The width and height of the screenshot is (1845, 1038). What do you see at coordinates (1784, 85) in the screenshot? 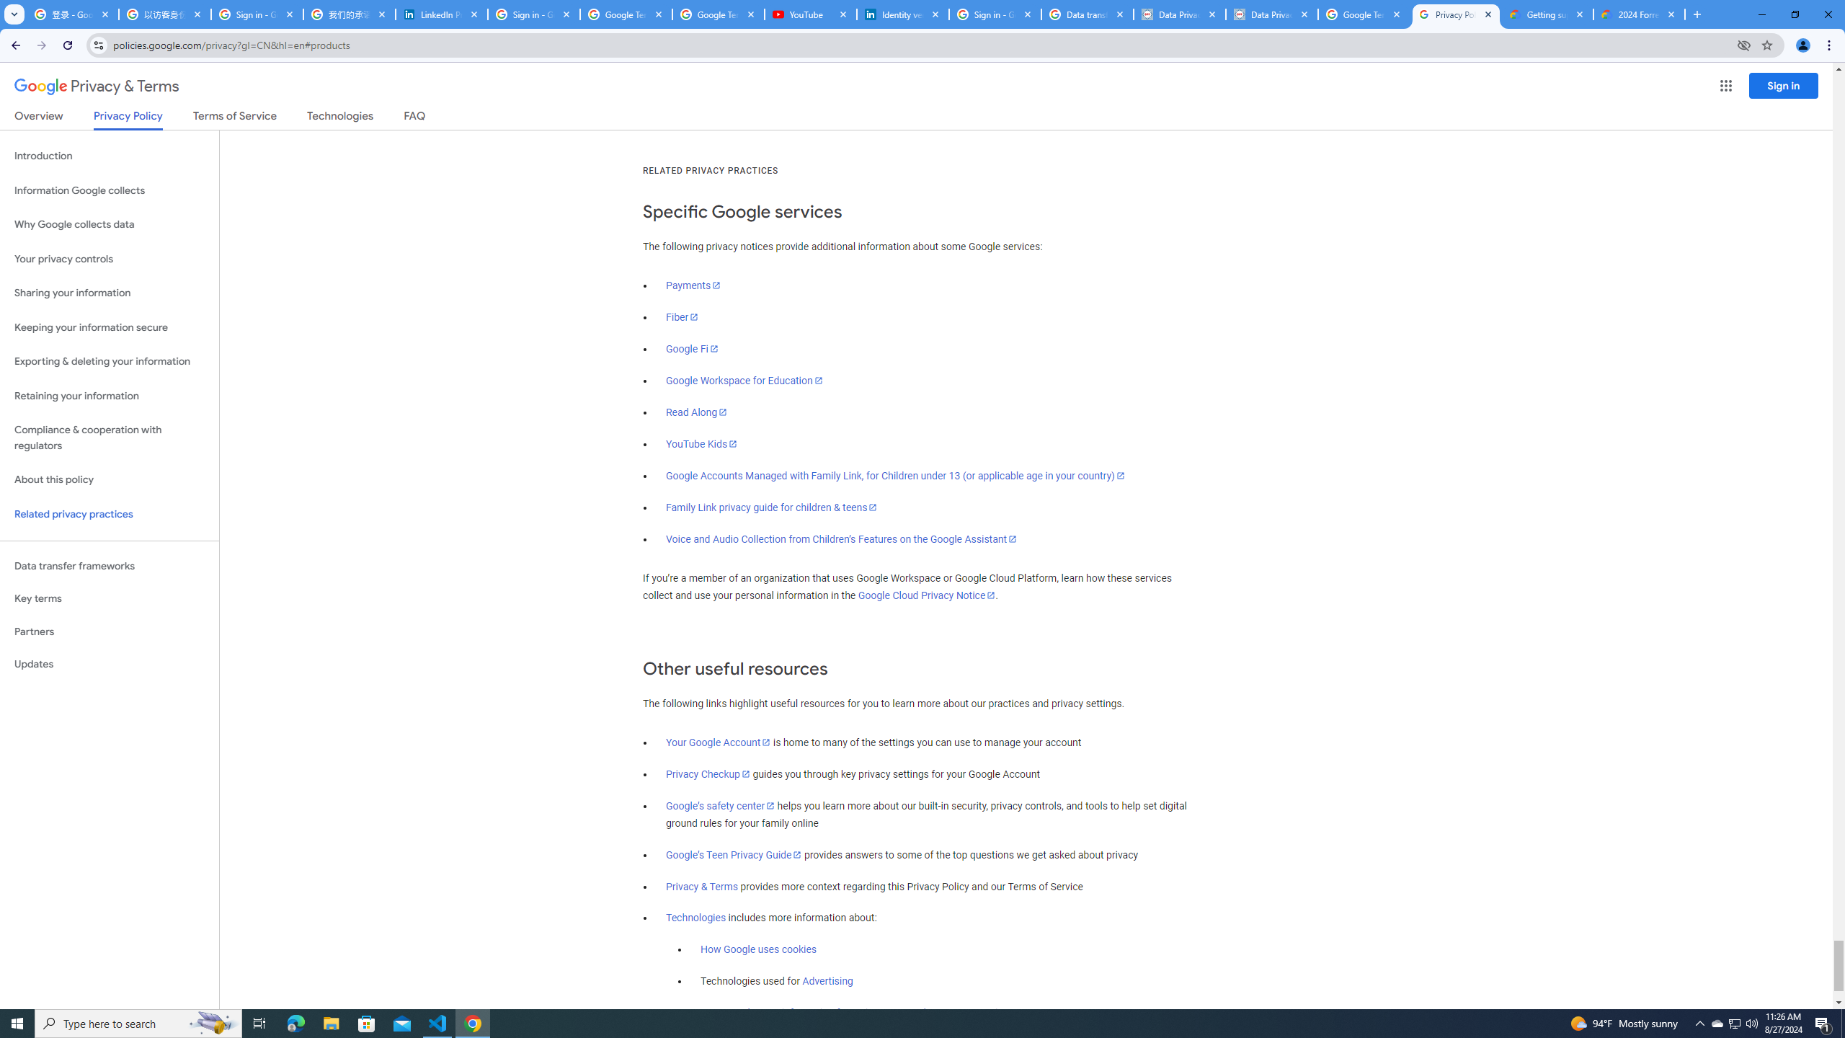
I see `Sign in` at bounding box center [1784, 85].